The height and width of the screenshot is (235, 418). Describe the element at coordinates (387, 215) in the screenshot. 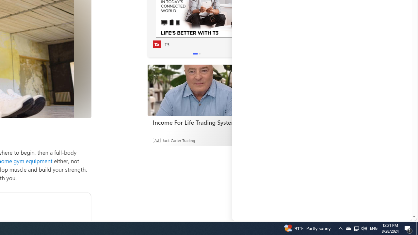

I see `Feedback` at that location.